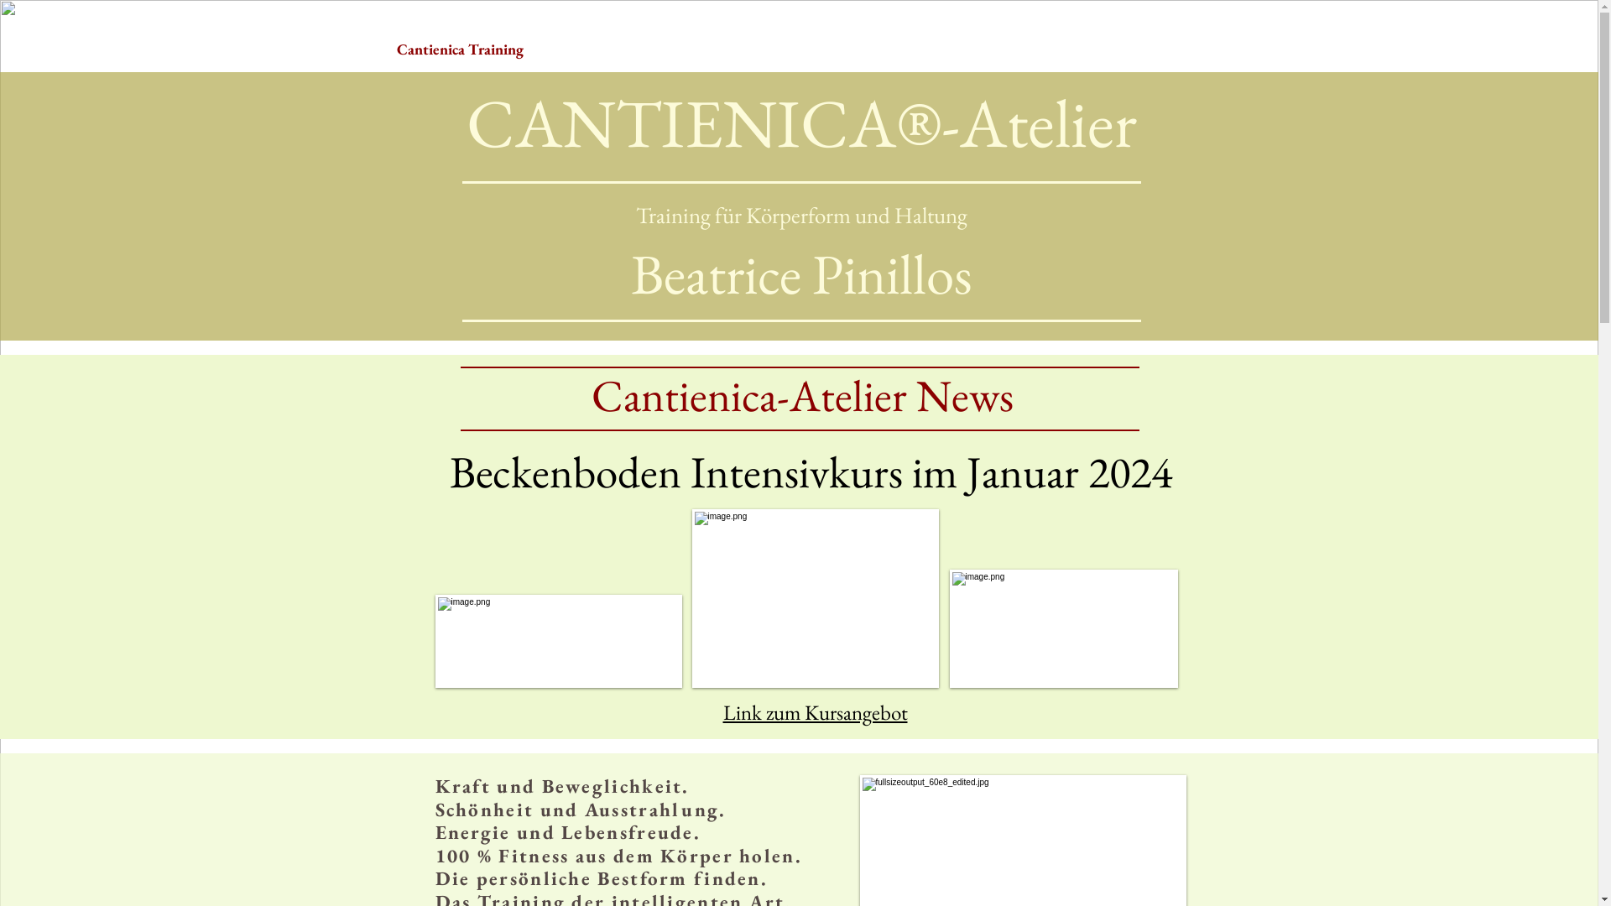 This screenshot has height=906, width=1611. Describe the element at coordinates (815, 599) in the screenshot. I see `a7e366_d7bebc7ed15e4725b0f94769c6b5250a~mv2.png` at that location.